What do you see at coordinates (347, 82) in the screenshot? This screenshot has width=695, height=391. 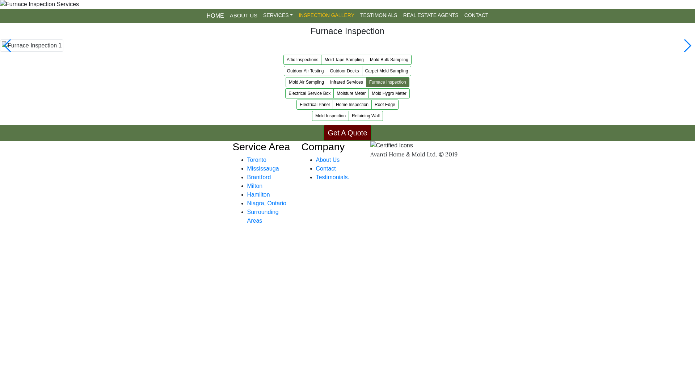 I see `Infrared Services` at bounding box center [347, 82].